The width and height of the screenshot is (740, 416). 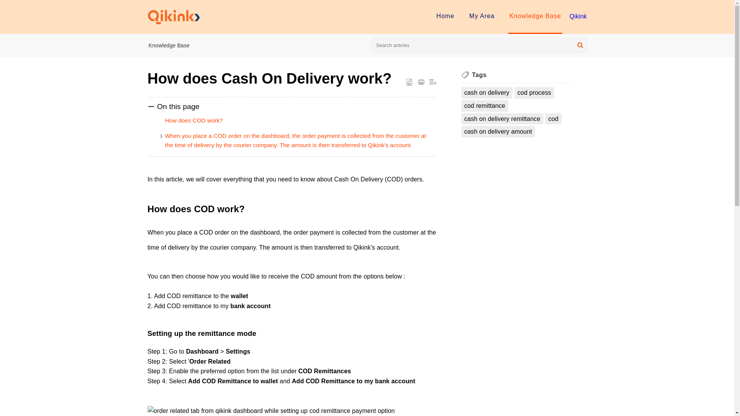 What do you see at coordinates (482, 16) in the screenshot?
I see `My Area` at bounding box center [482, 16].